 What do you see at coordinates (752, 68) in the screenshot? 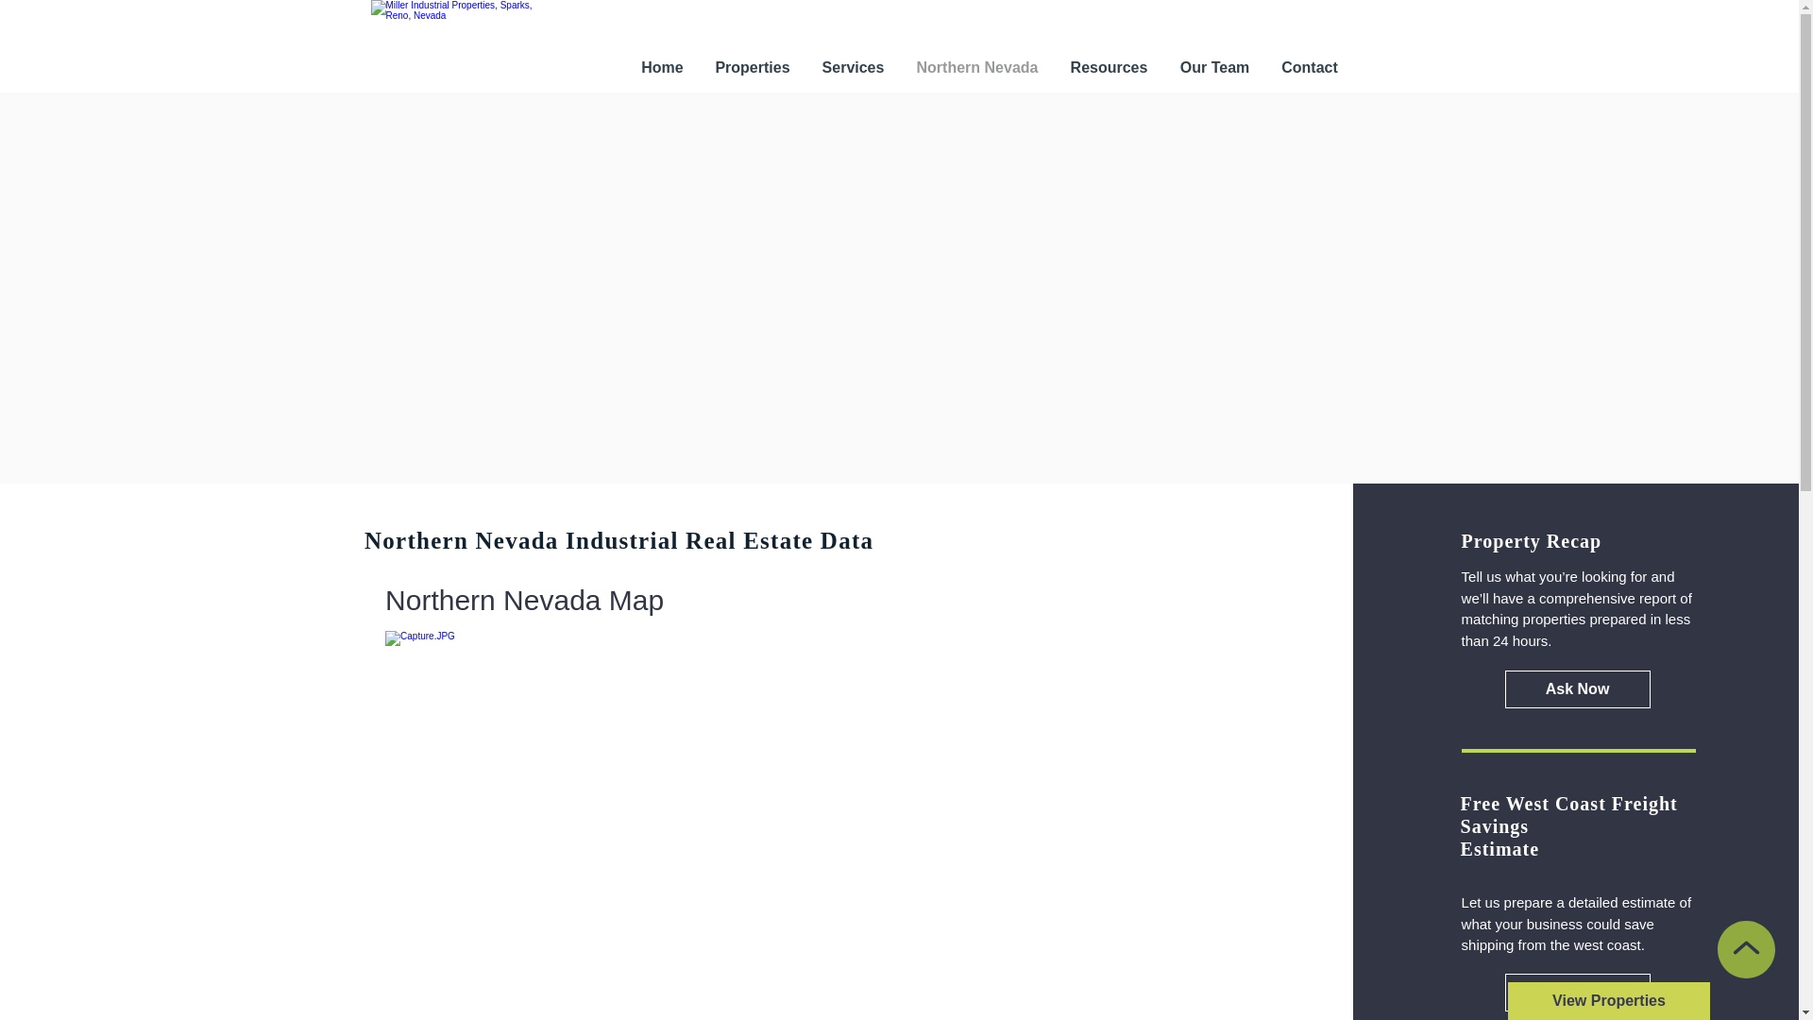
I see `Properties` at bounding box center [752, 68].